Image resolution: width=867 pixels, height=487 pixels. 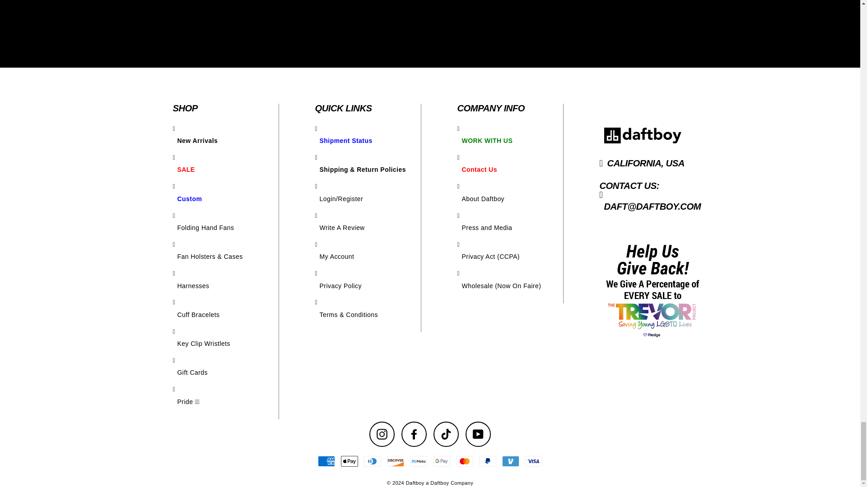 I want to click on Daftboy on Instagram, so click(x=382, y=434).